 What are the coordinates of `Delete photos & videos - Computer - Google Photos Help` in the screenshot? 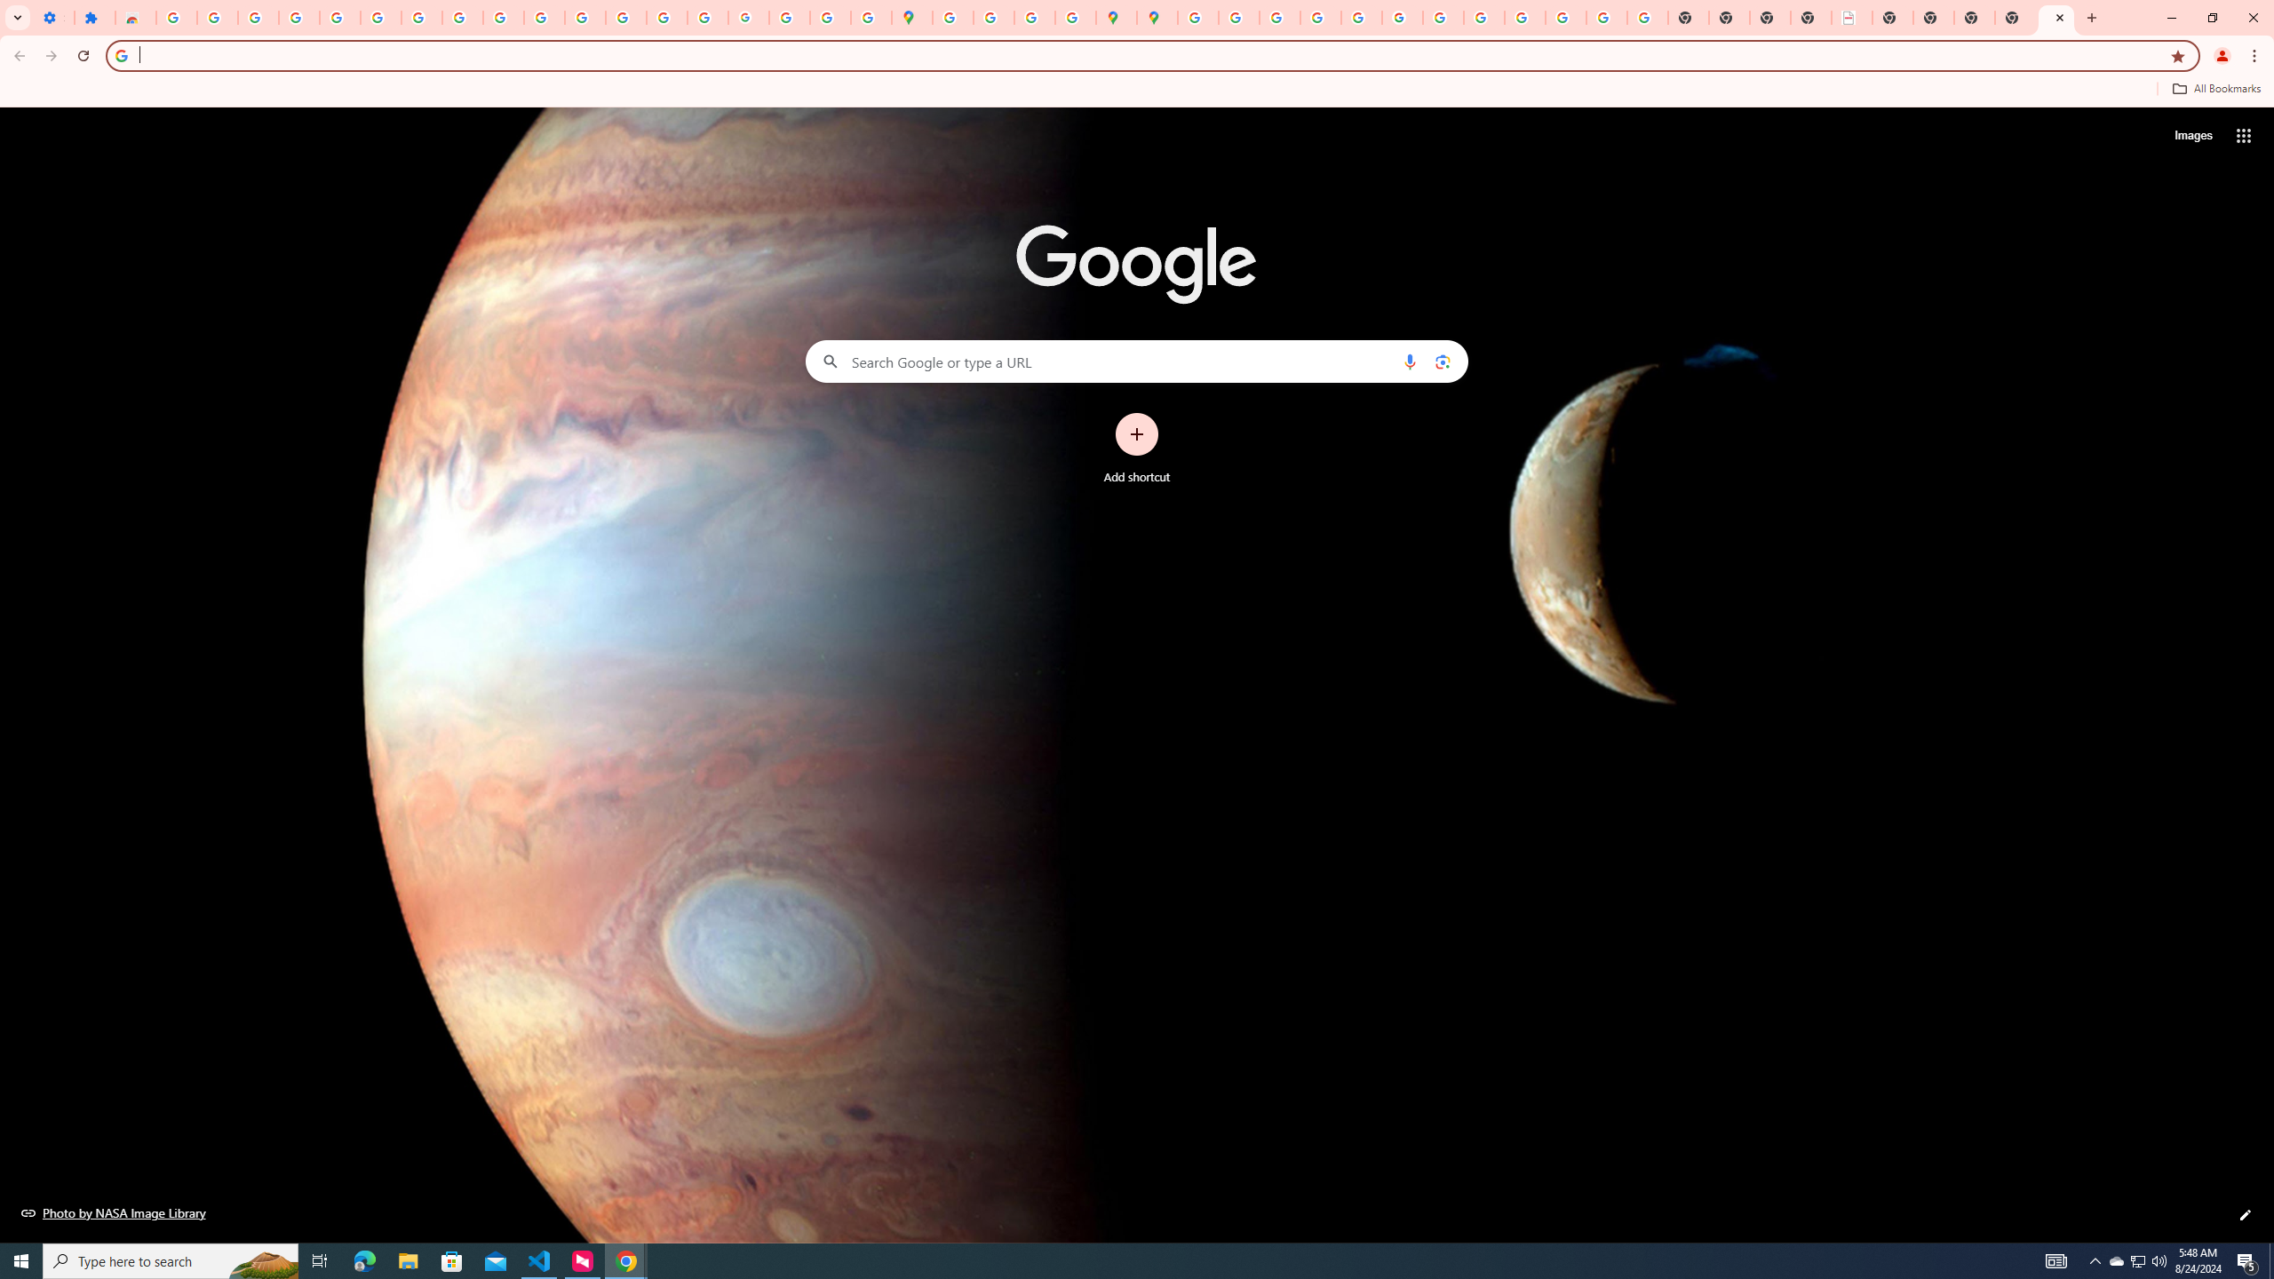 It's located at (258, 18).